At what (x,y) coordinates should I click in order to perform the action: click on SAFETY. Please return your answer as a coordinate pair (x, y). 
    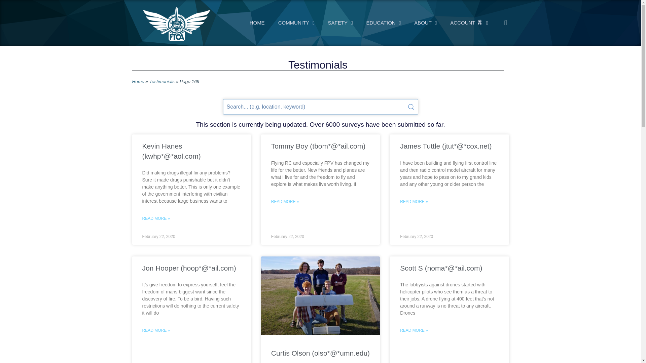
    Looking at the image, I should click on (340, 23).